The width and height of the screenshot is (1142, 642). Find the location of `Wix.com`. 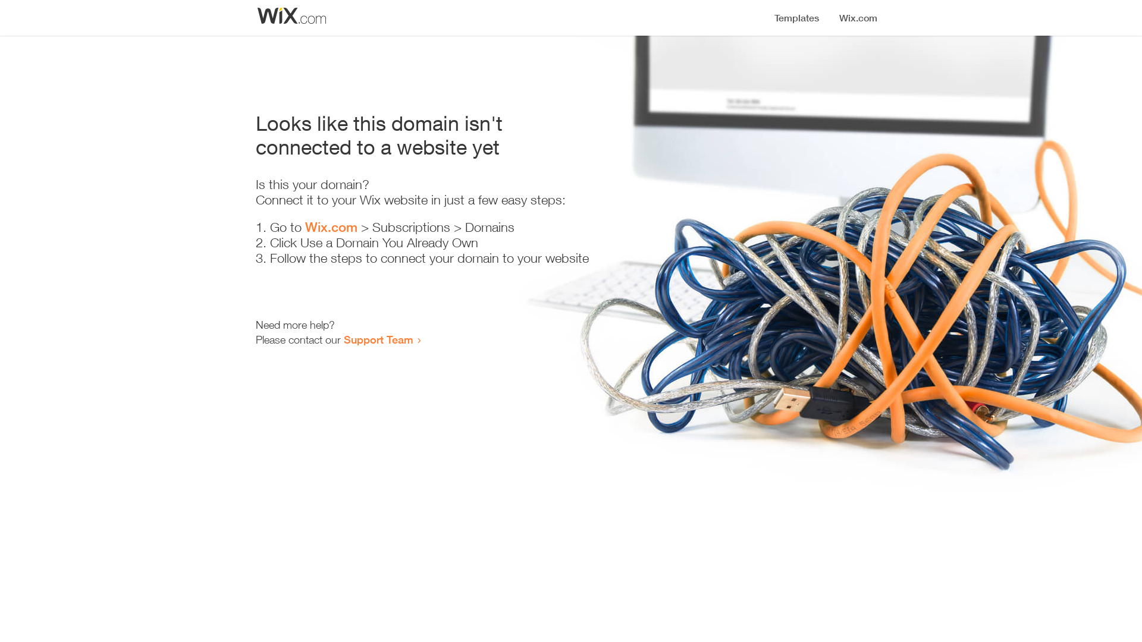

Wix.com is located at coordinates (331, 227).